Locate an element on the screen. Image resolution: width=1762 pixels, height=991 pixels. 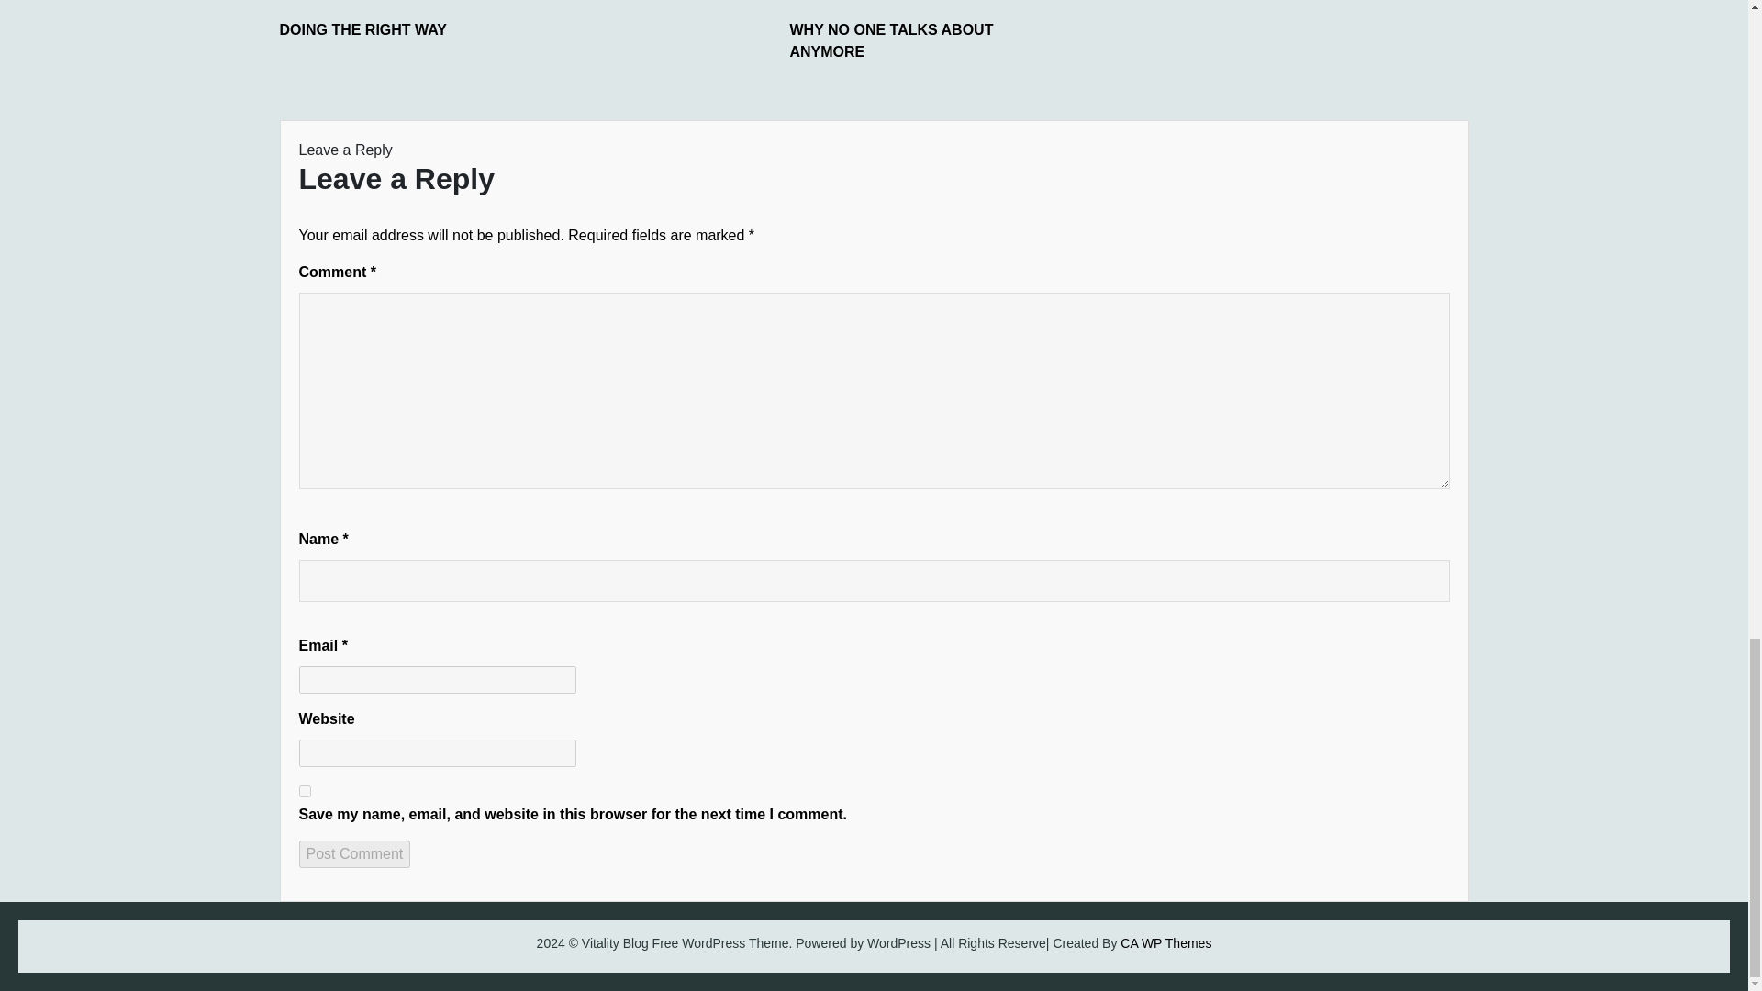
yes is located at coordinates (305, 791).